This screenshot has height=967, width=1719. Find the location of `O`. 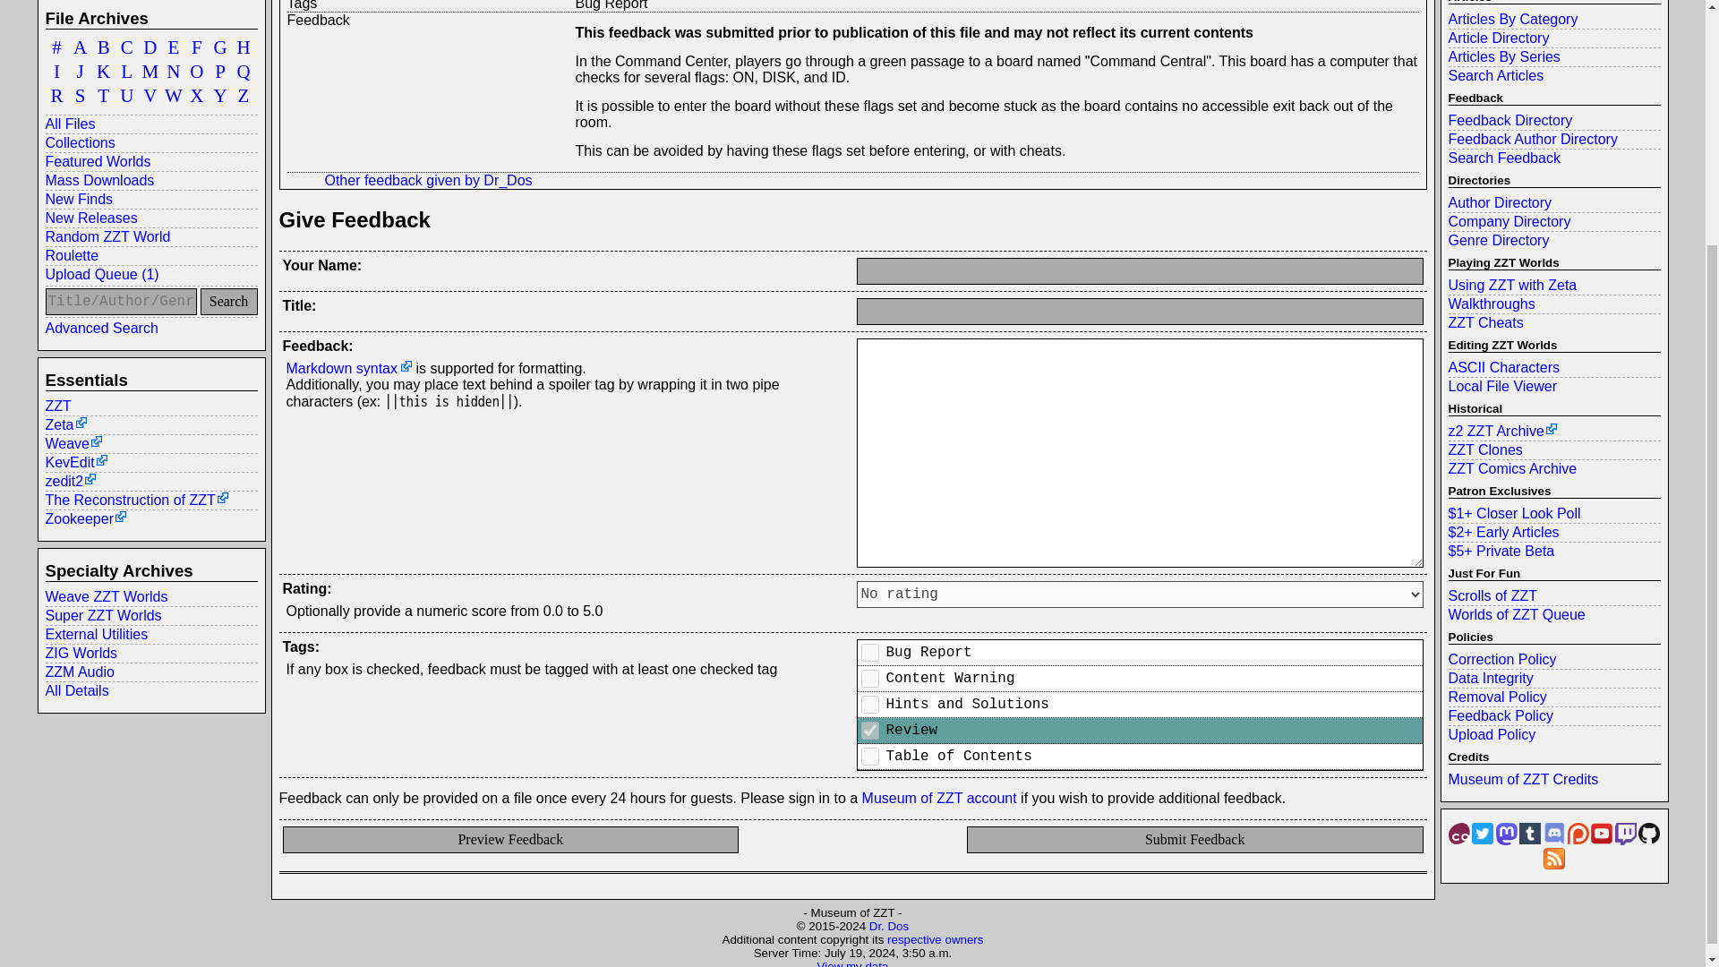

O is located at coordinates (197, 72).